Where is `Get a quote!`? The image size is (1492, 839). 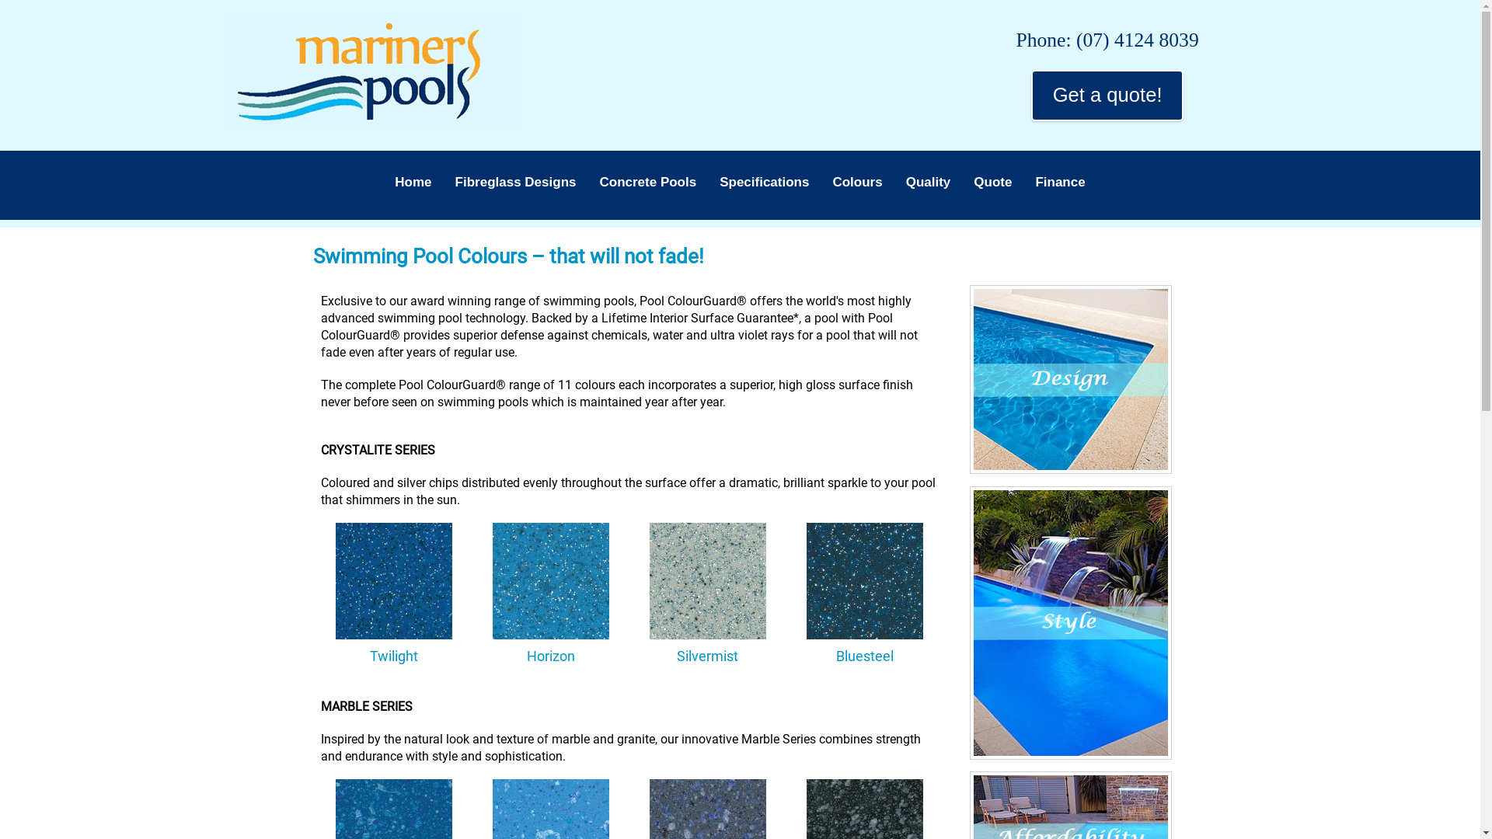 Get a quote! is located at coordinates (1107, 95).